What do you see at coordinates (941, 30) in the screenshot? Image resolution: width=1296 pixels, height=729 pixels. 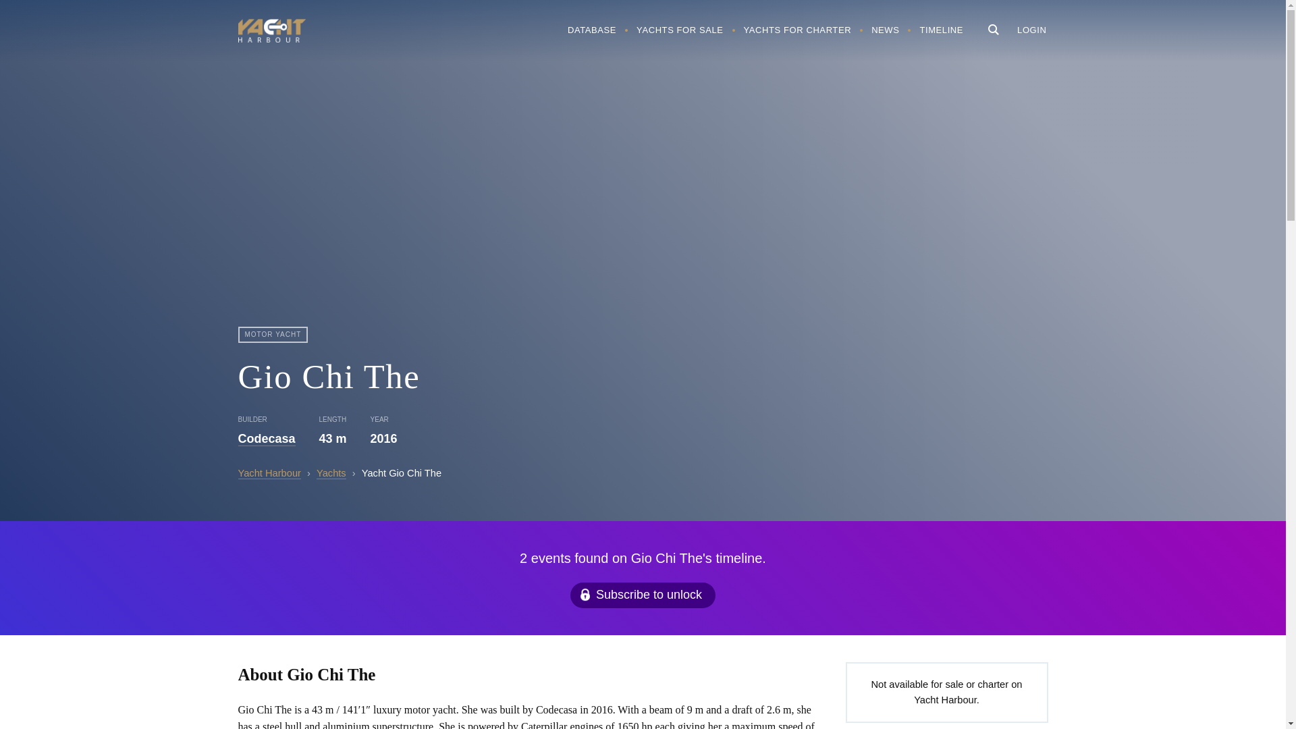 I see `TIMELINE` at bounding box center [941, 30].